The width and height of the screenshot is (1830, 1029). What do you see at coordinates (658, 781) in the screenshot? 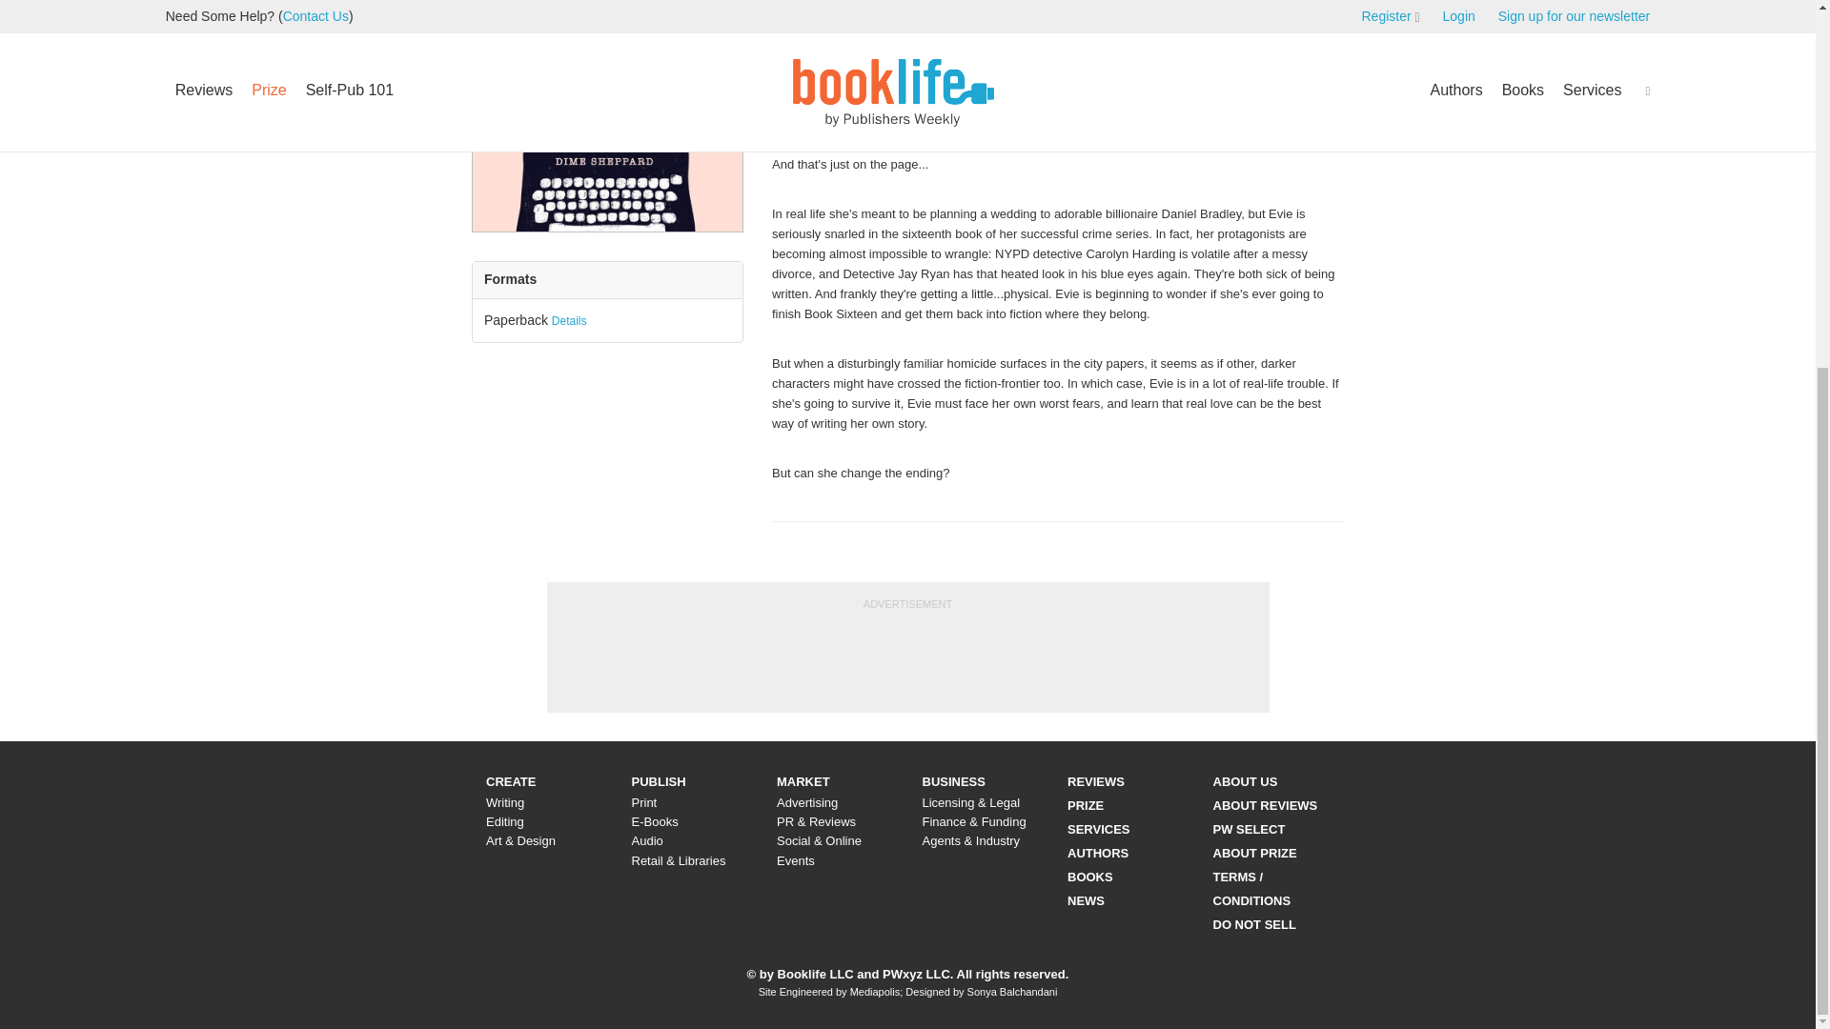
I see `PUBLISH` at bounding box center [658, 781].